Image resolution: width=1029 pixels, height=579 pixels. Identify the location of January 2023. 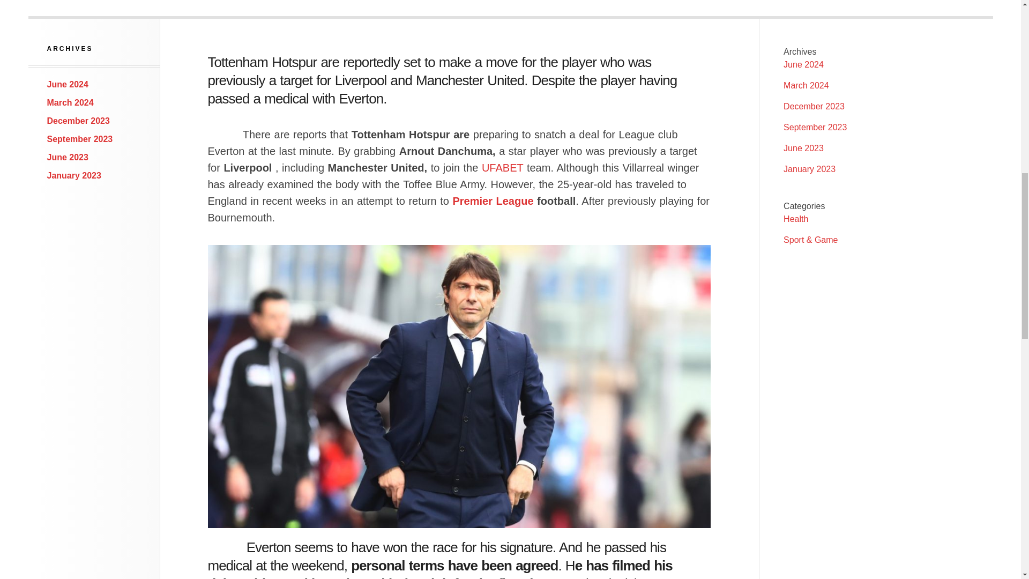
(809, 169).